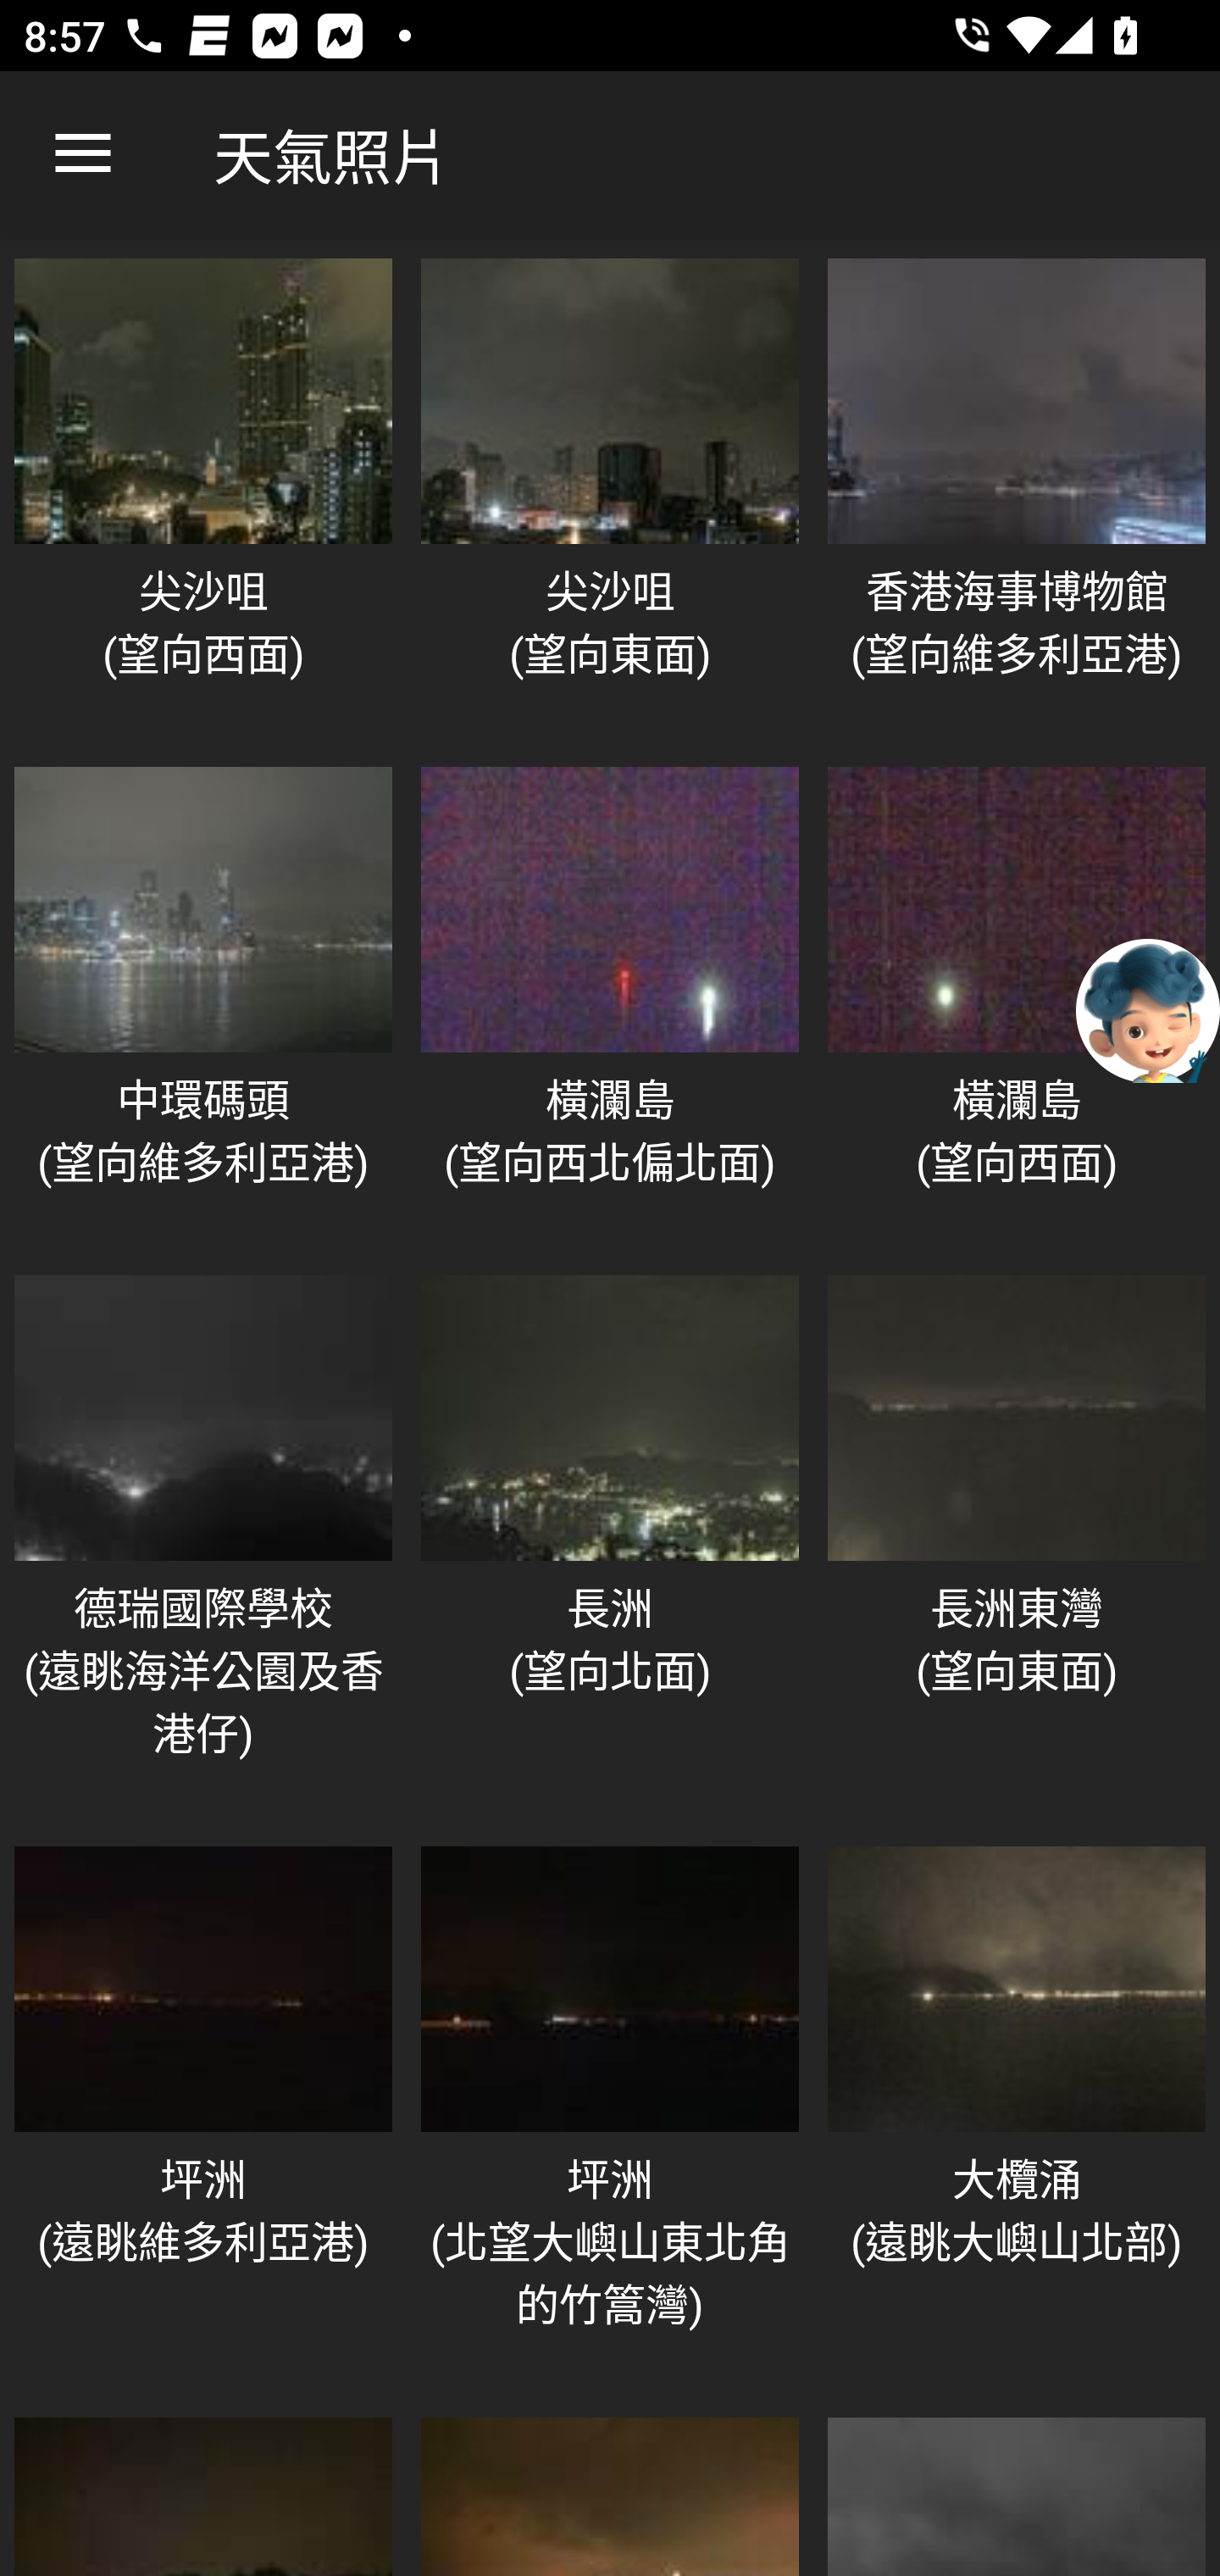 This screenshot has width=1220, height=2576. What do you see at coordinates (203, 2115) in the screenshot?
I see `坪洲
(遠眺維多利亞港)` at bounding box center [203, 2115].